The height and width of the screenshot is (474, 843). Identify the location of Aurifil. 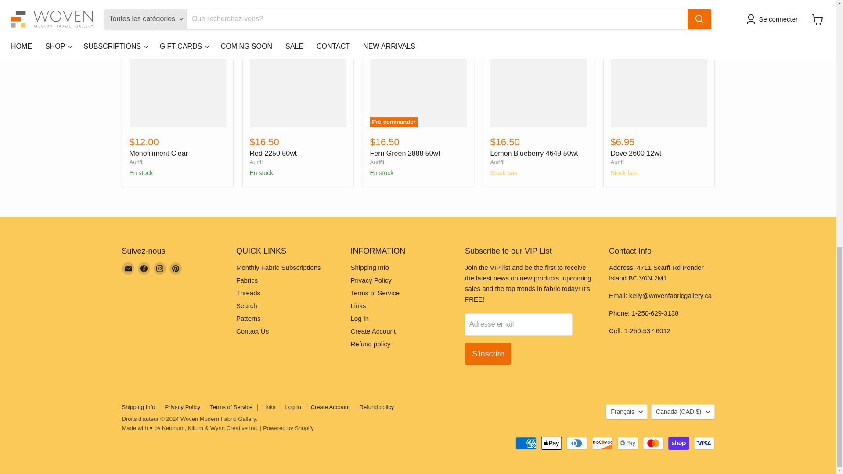
(136, 162).